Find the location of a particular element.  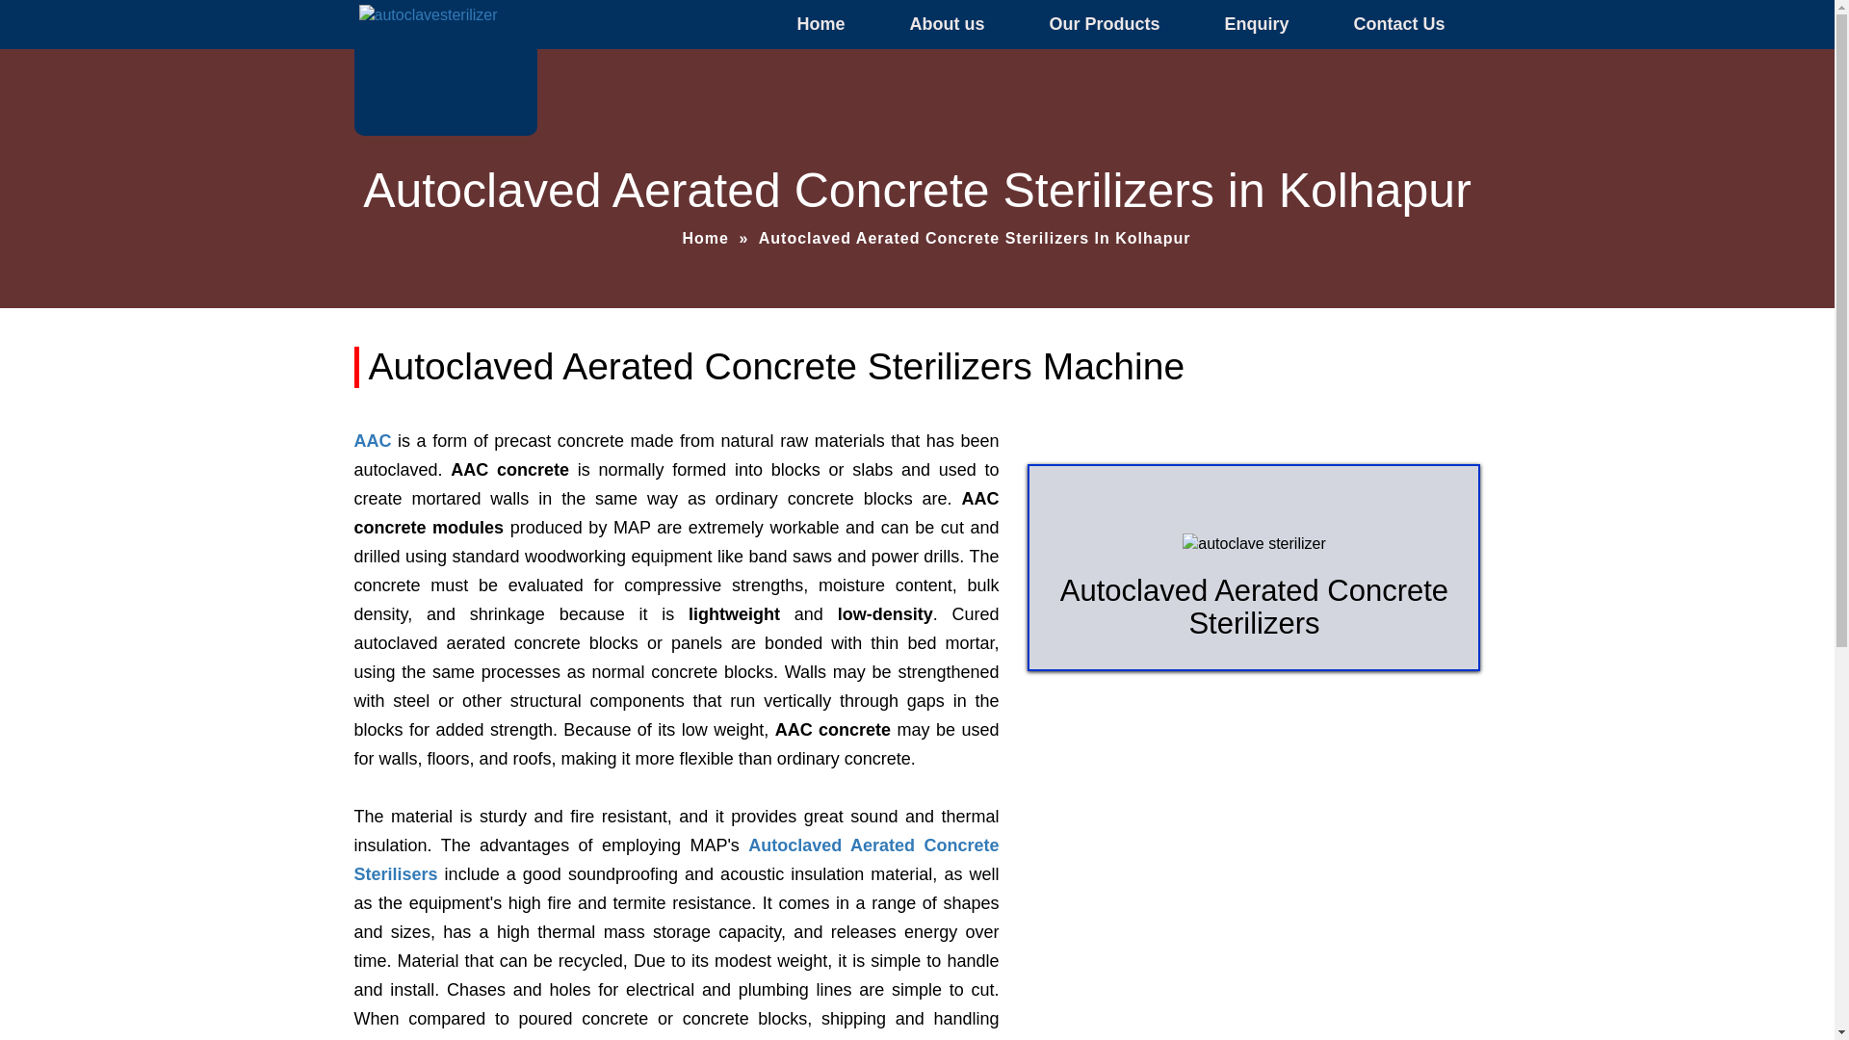

Our Products is located at coordinates (1104, 24).